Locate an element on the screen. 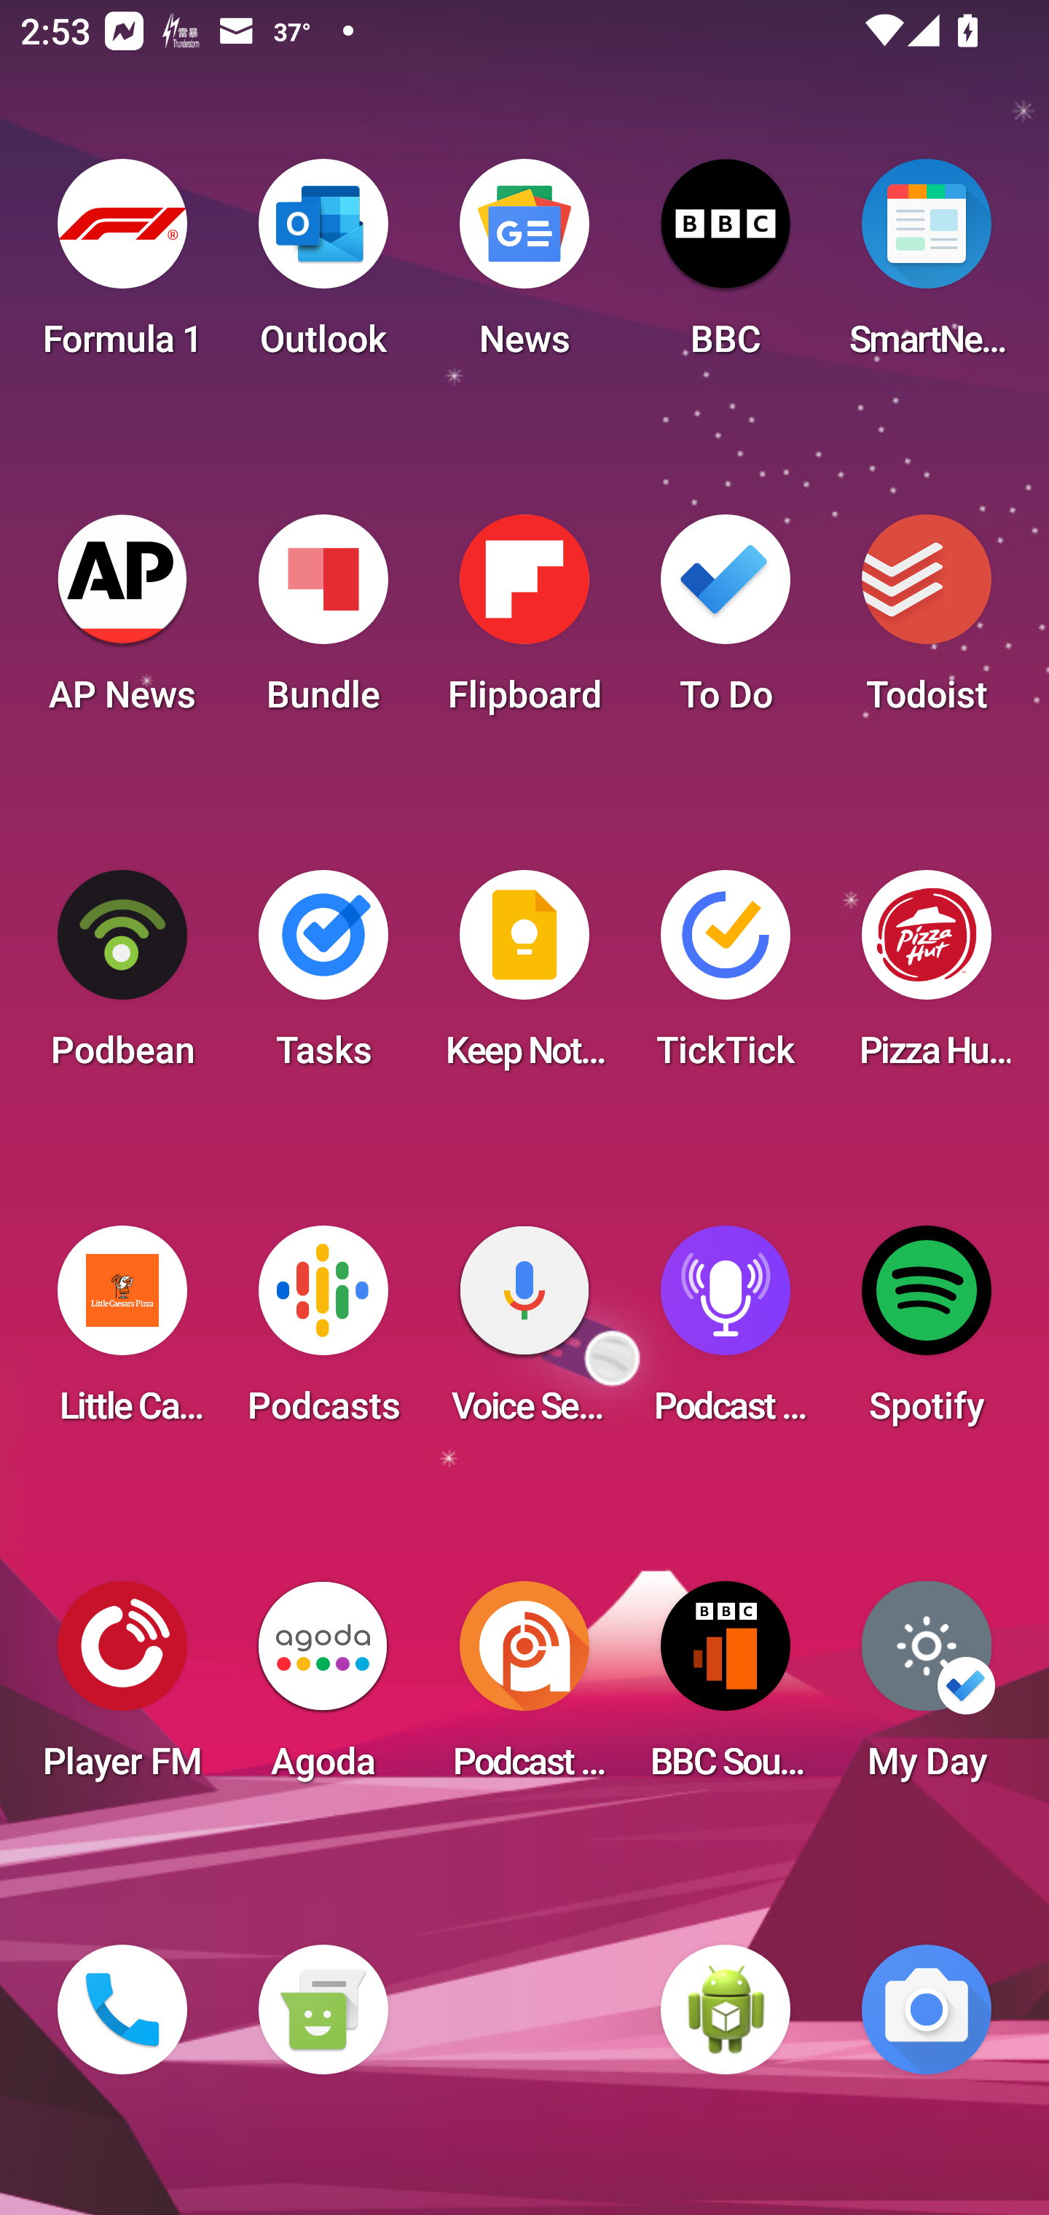 The width and height of the screenshot is (1049, 2215). Bundle is located at coordinates (323, 622).